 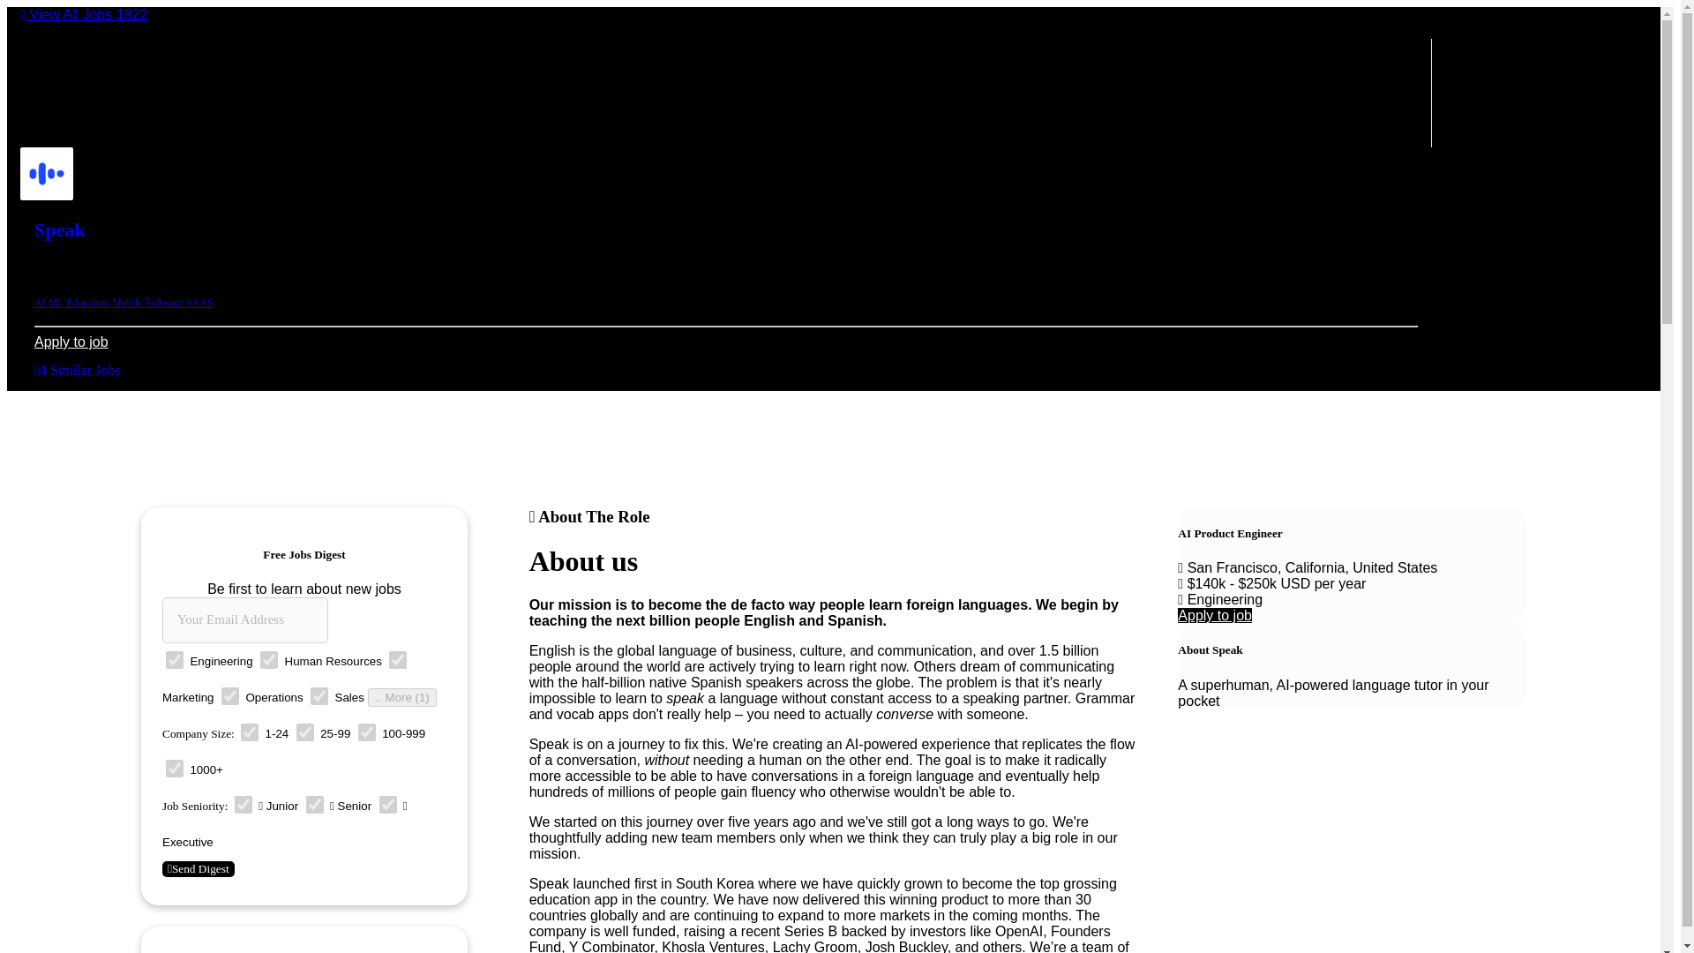 I want to click on executive, so click(x=388, y=805).